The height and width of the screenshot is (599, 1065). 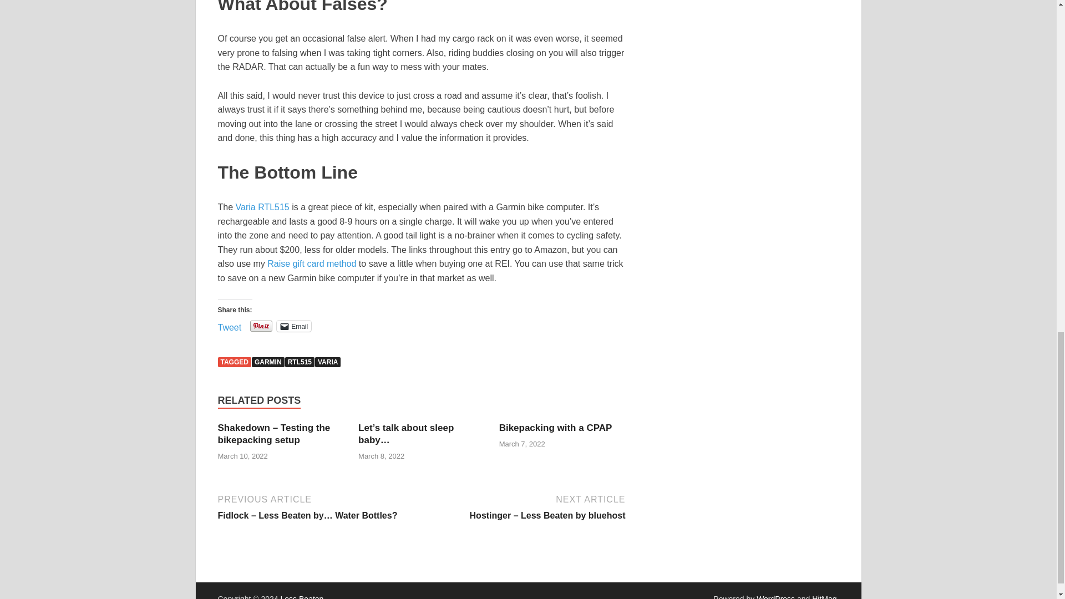 I want to click on Email, so click(x=294, y=326).